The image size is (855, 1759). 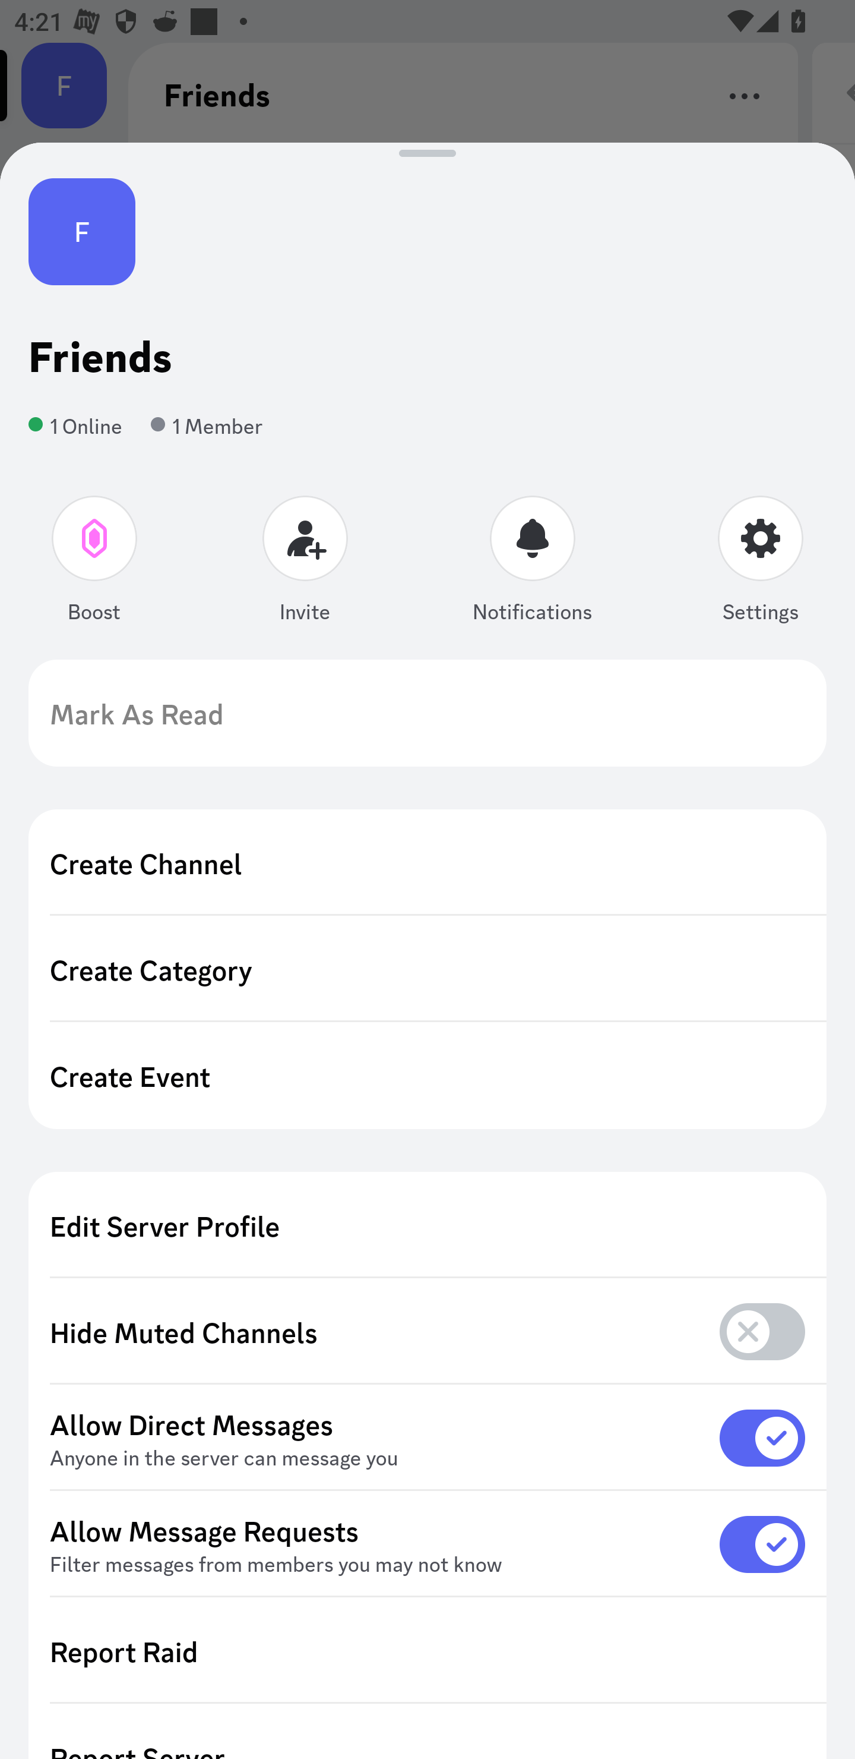 I want to click on Settings, so click(x=760, y=563).